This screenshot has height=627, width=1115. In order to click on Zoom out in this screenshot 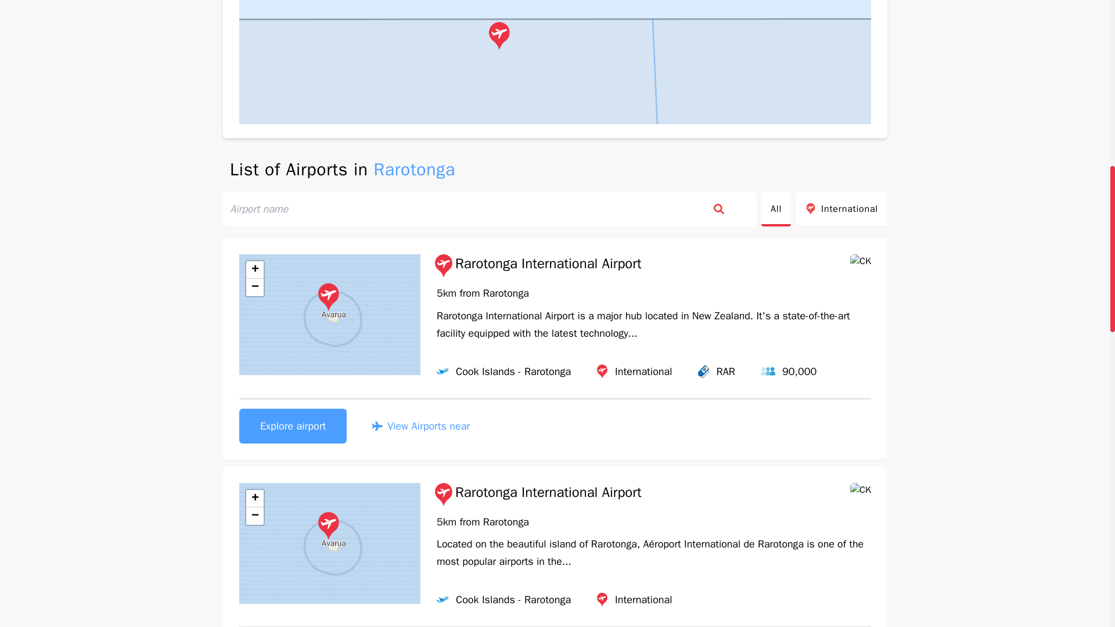, I will do `click(254, 287)`.